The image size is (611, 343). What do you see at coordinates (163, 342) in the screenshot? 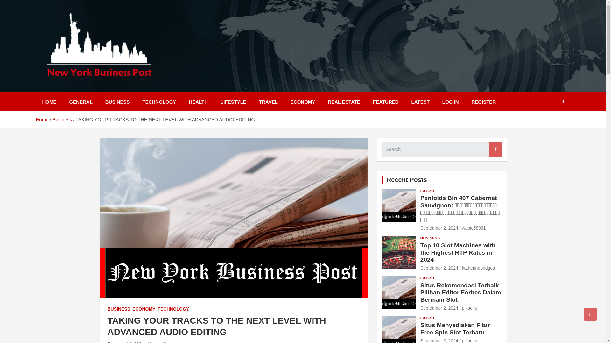
I see `MorplayStudios` at bounding box center [163, 342].